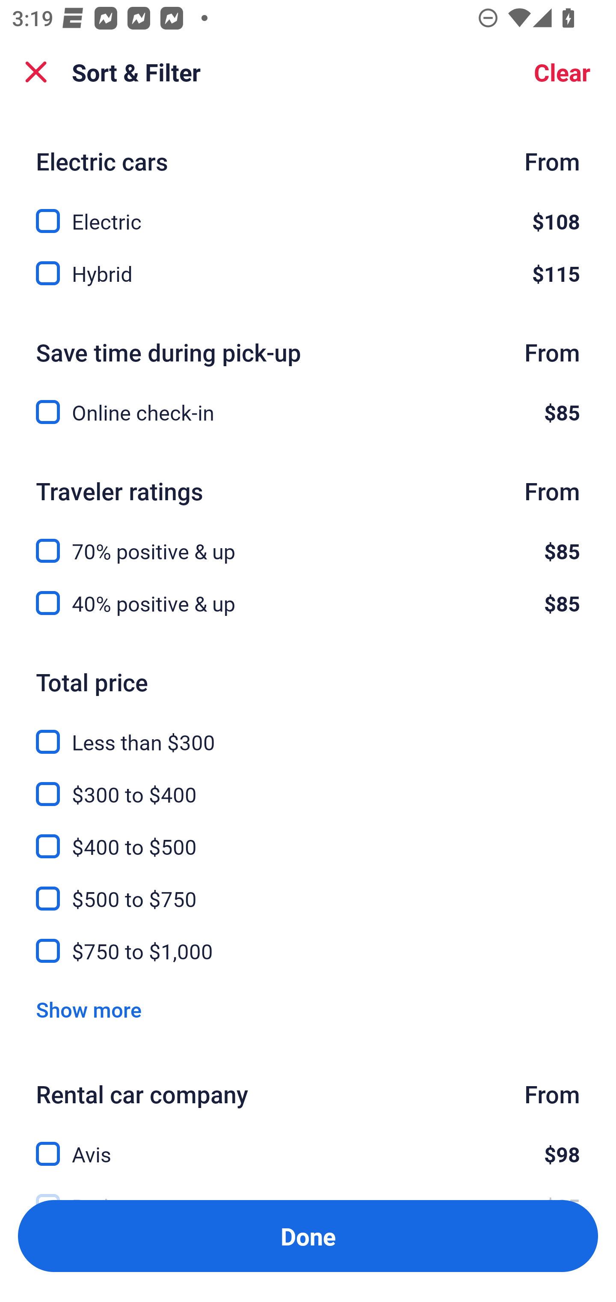 Image resolution: width=616 pixels, height=1302 pixels. Describe the element at coordinates (308, 1236) in the screenshot. I see `Apply and close Sort and Filter Done` at that location.